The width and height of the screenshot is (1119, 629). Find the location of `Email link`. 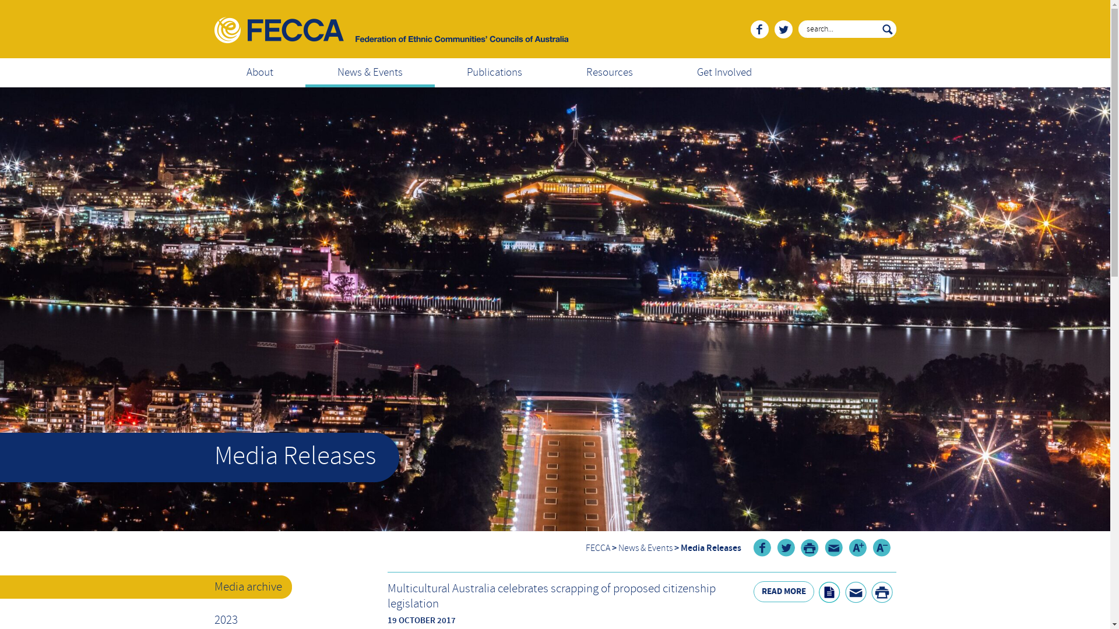

Email link is located at coordinates (833, 547).